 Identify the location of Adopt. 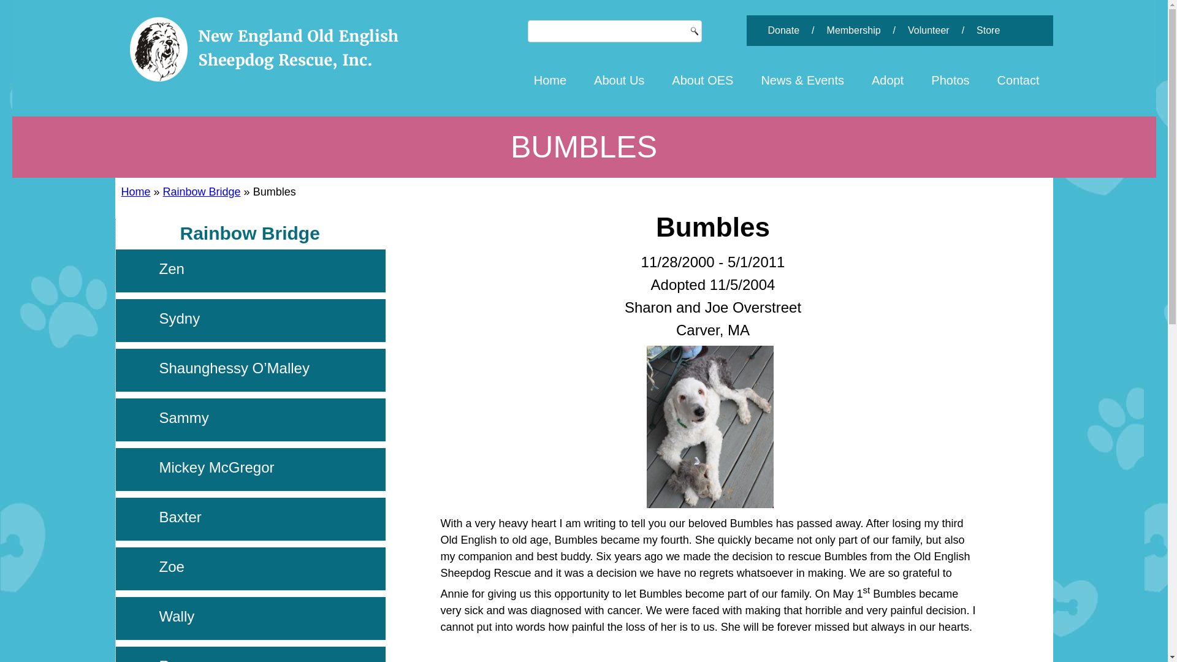
(888, 80).